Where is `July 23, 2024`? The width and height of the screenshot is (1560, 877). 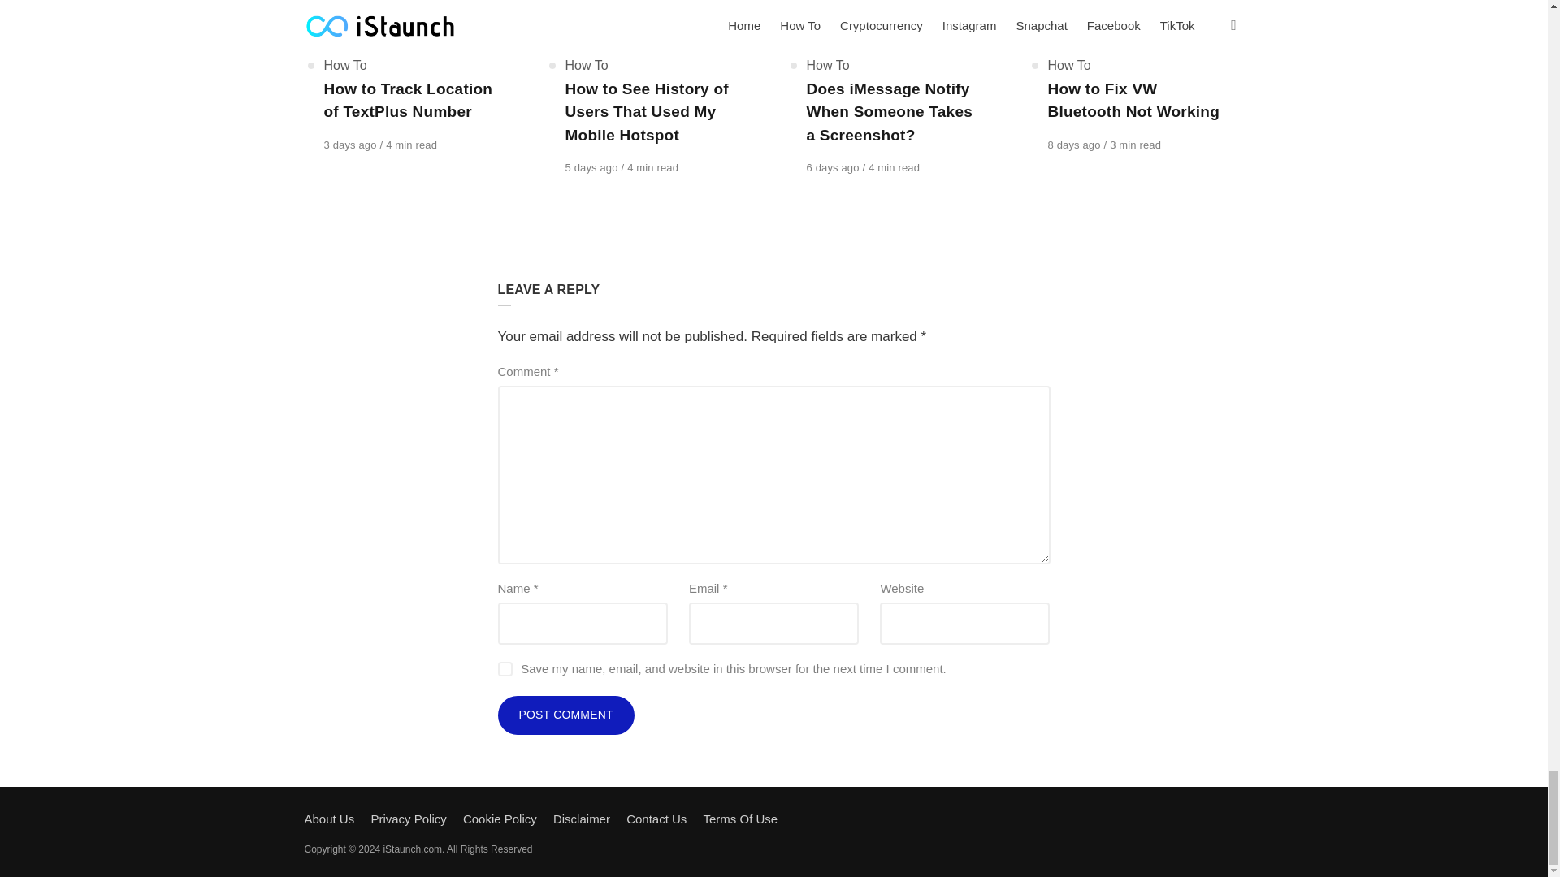
July 23, 2024 is located at coordinates (593, 167).